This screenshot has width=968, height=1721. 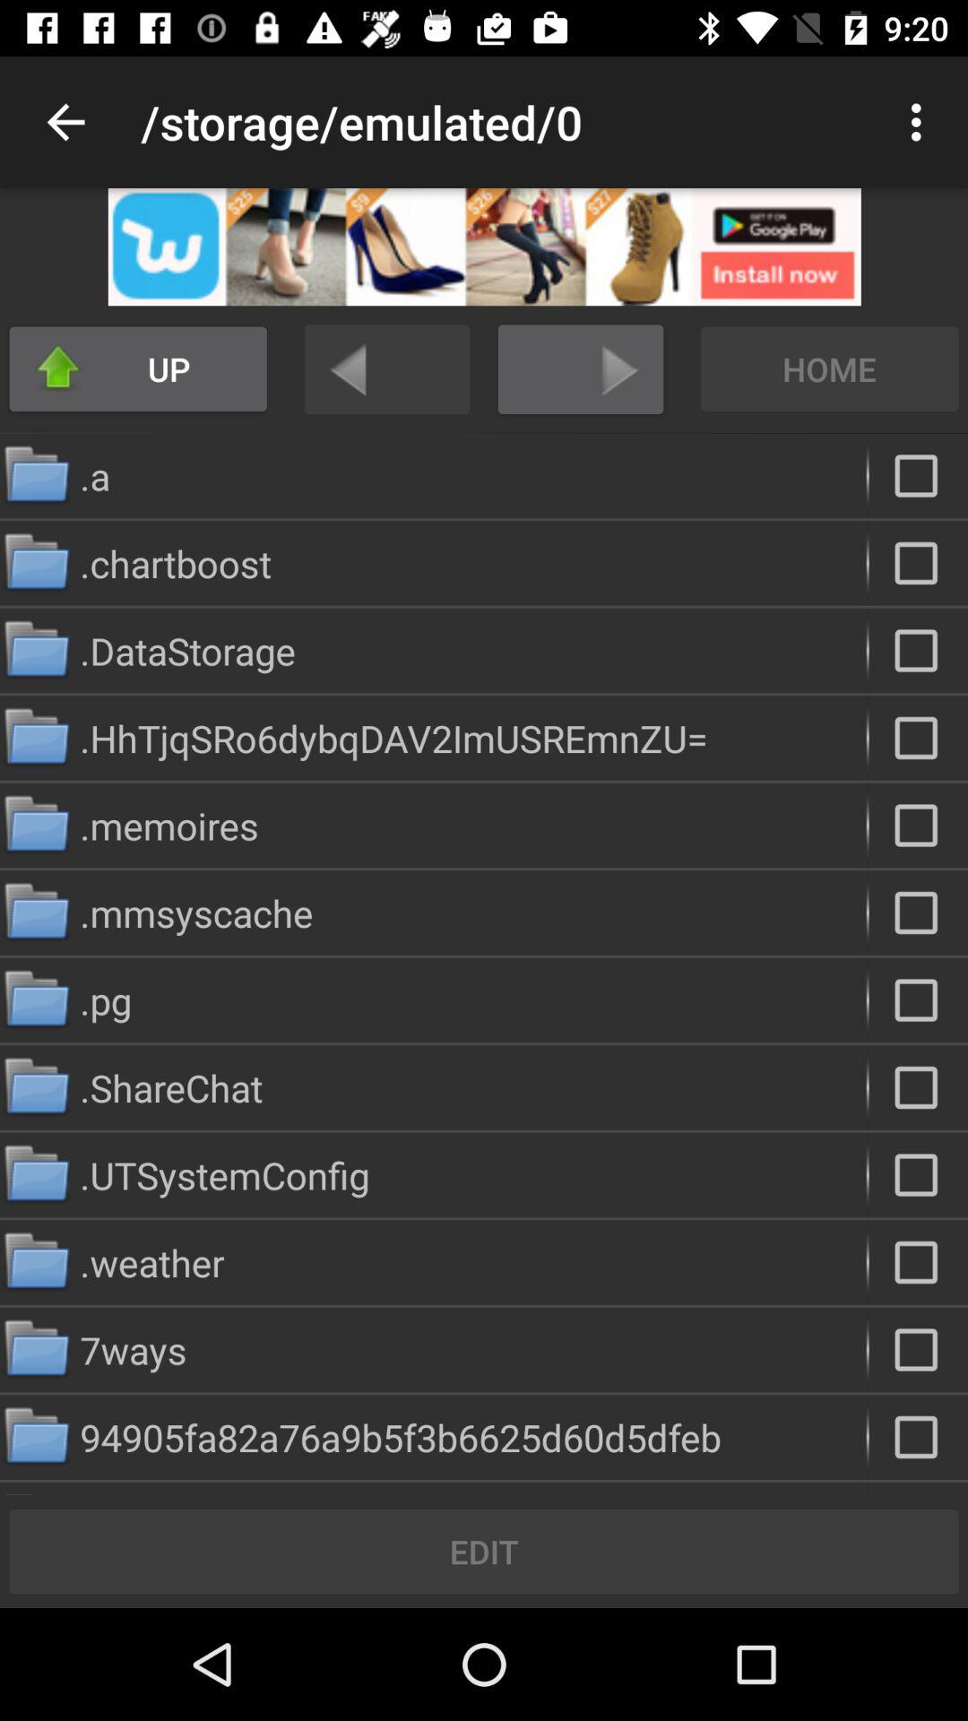 I want to click on select folder, so click(x=918, y=1000).